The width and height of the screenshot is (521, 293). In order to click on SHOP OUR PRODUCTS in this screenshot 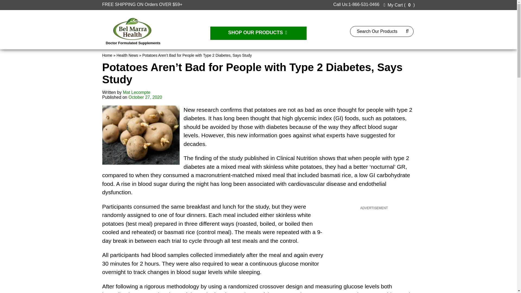, I will do `click(258, 33)`.